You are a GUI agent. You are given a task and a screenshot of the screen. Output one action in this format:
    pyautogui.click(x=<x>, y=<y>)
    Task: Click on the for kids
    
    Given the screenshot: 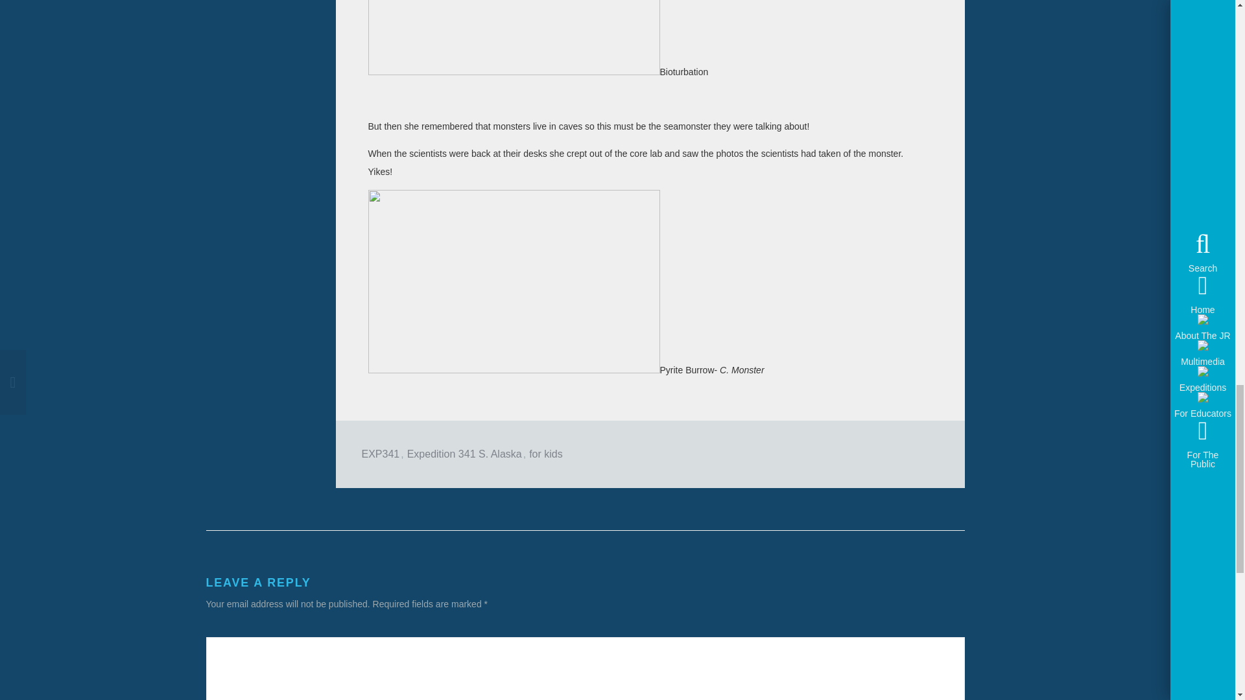 What is the action you would take?
    pyautogui.click(x=546, y=454)
    